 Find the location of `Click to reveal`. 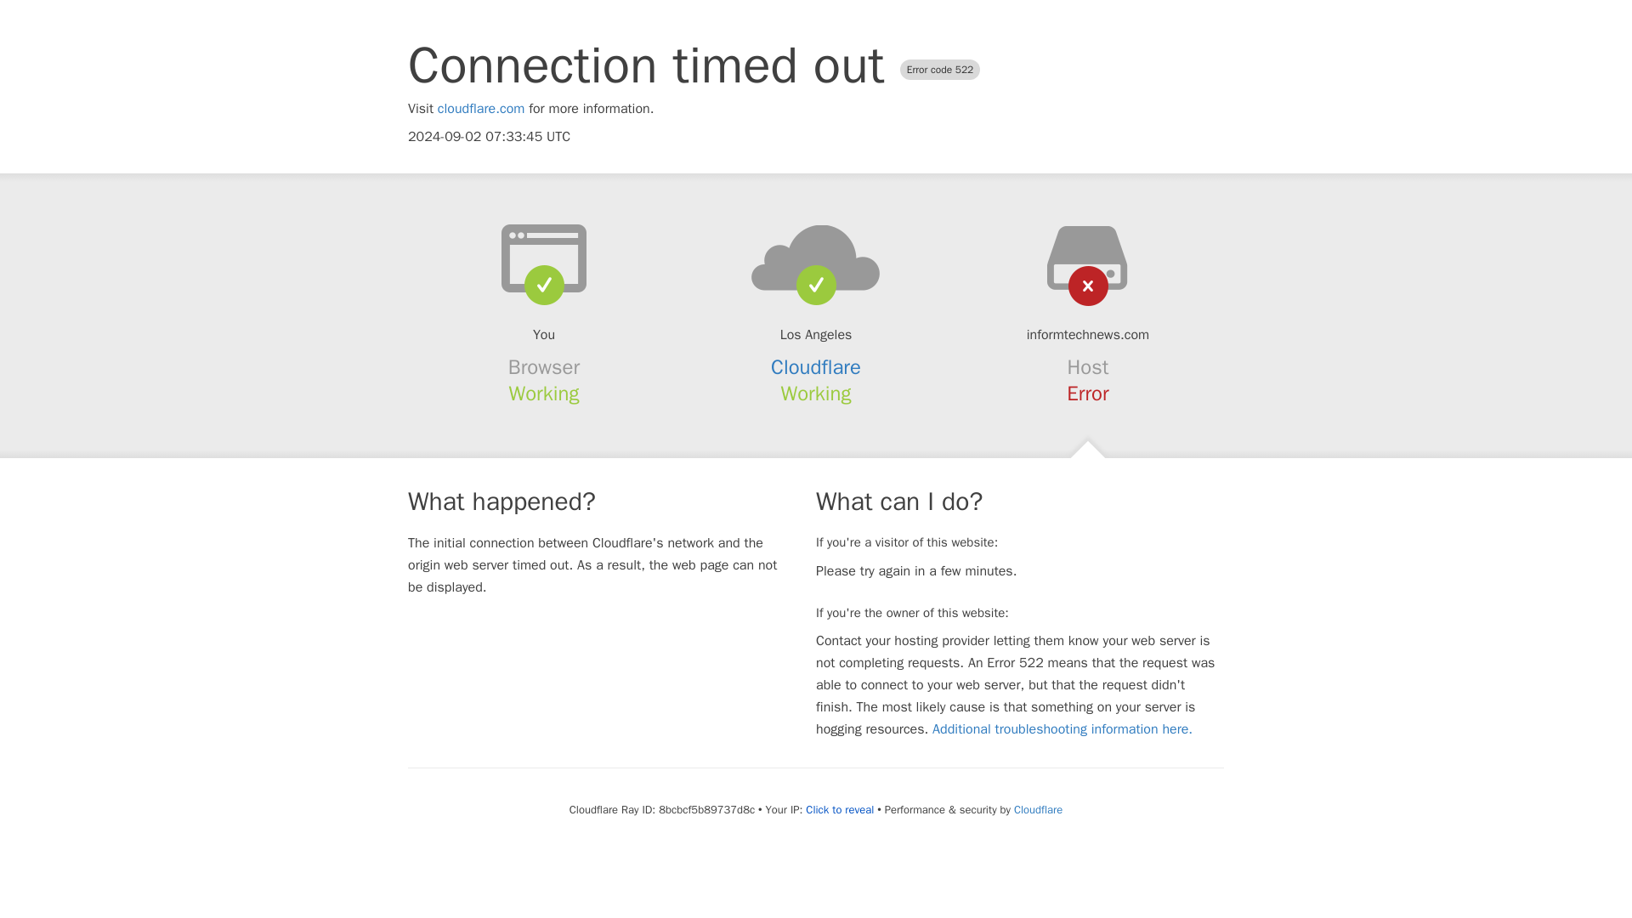

Click to reveal is located at coordinates (840, 809).